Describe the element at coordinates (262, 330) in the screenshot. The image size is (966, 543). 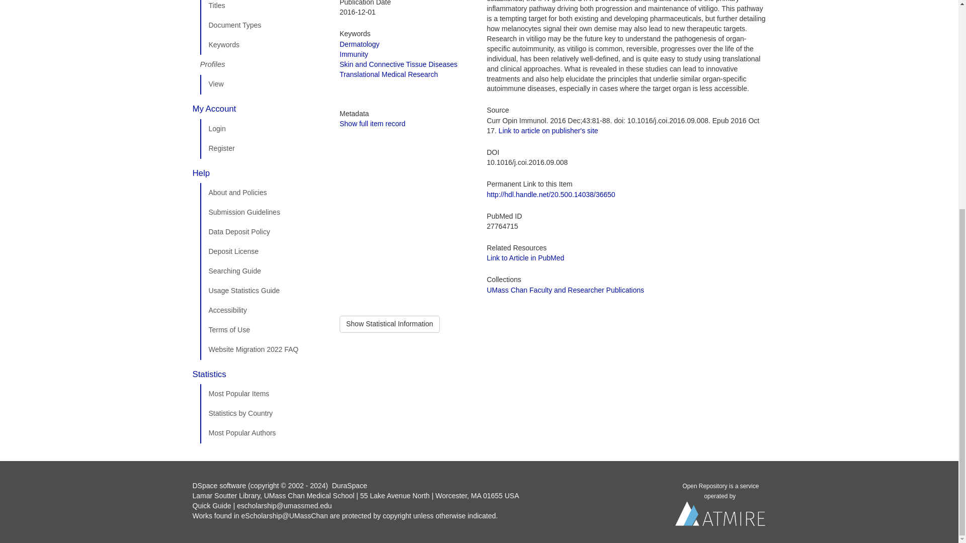
I see `Terms of Use` at that location.